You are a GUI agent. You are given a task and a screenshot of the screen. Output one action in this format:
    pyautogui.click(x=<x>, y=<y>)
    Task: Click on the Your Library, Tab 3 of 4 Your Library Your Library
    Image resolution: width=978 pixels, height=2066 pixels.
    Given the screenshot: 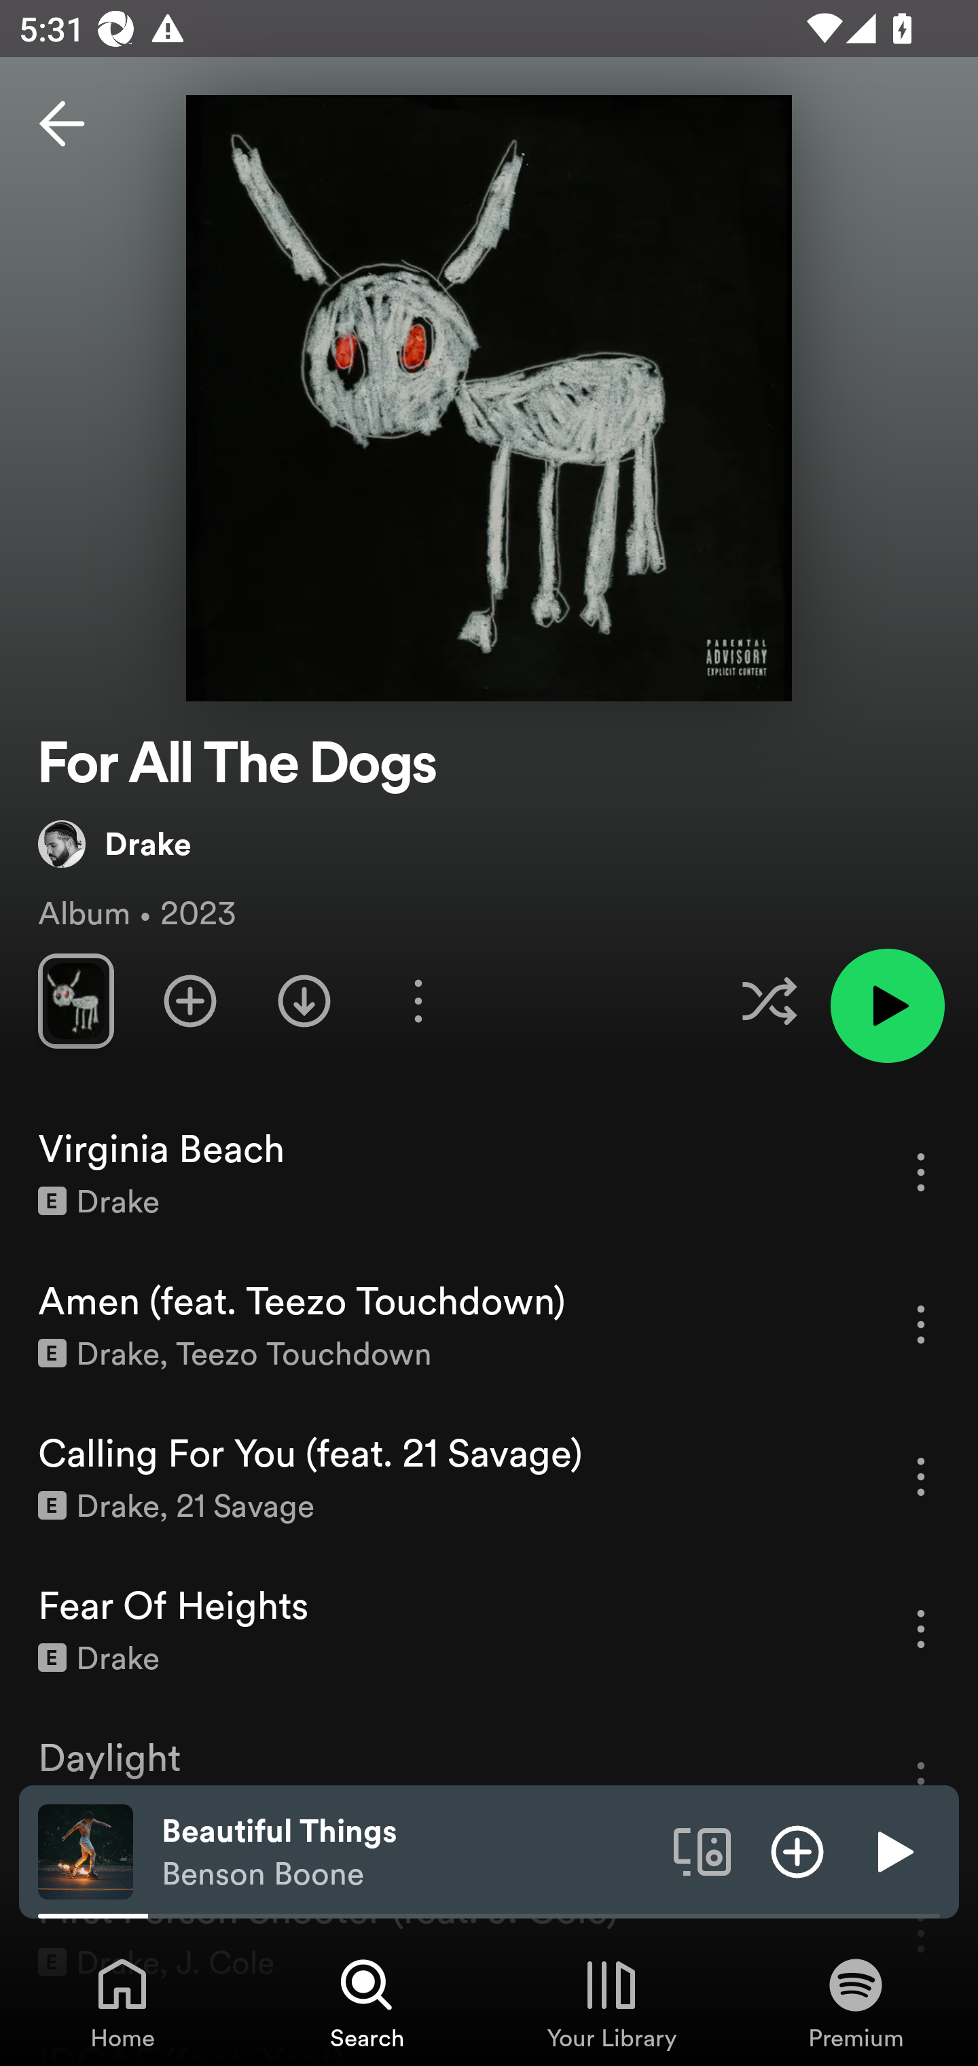 What is the action you would take?
    pyautogui.click(x=611, y=2002)
    